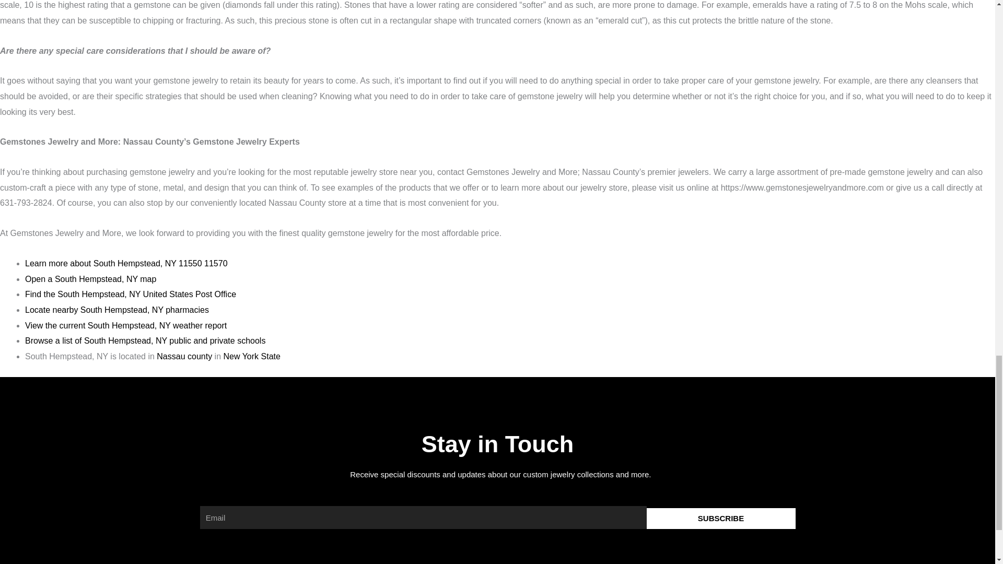 This screenshot has width=1003, height=564. I want to click on Learn more about South Hempstead, NY 11550 11570, so click(126, 263).